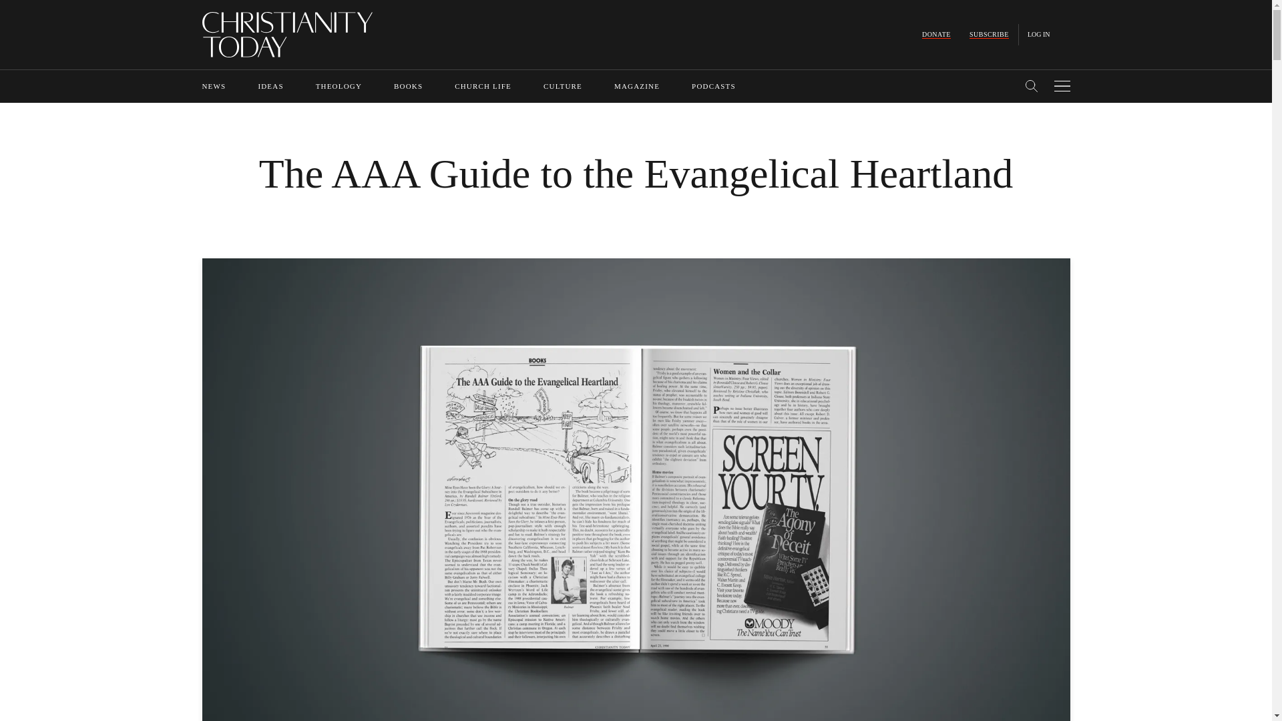 This screenshot has height=721, width=1282. Describe the element at coordinates (989, 35) in the screenshot. I see `SUBSCRIBE` at that location.